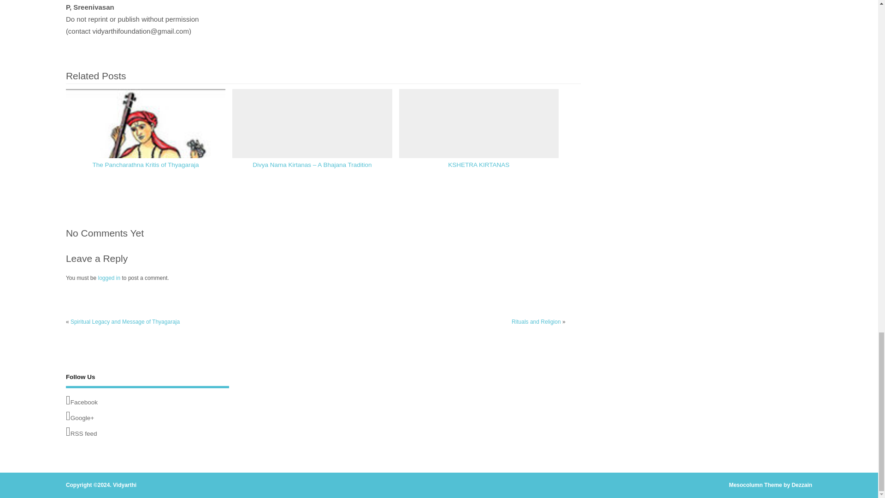 The image size is (885, 498). Describe the element at coordinates (478, 165) in the screenshot. I see `KSHETRA KIRTANAS` at that location.